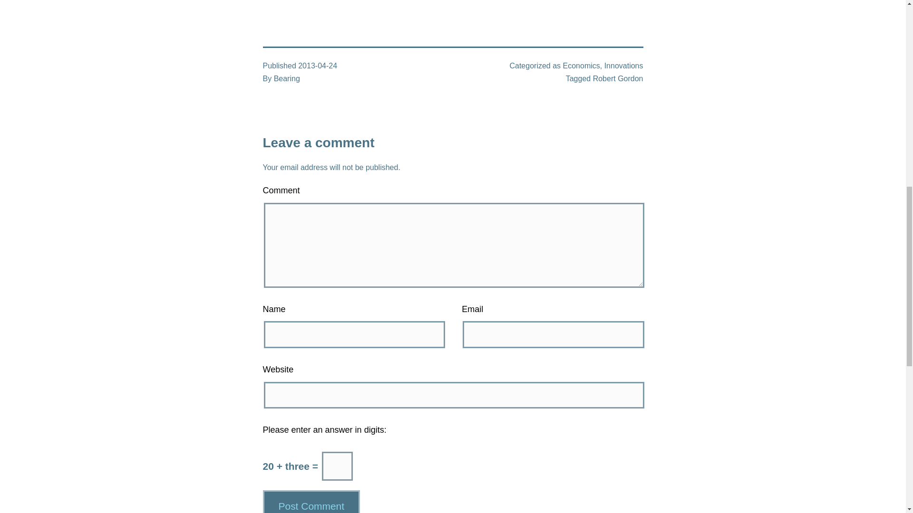 The width and height of the screenshot is (913, 513). Describe the element at coordinates (311, 502) in the screenshot. I see `Post Comment` at that location.